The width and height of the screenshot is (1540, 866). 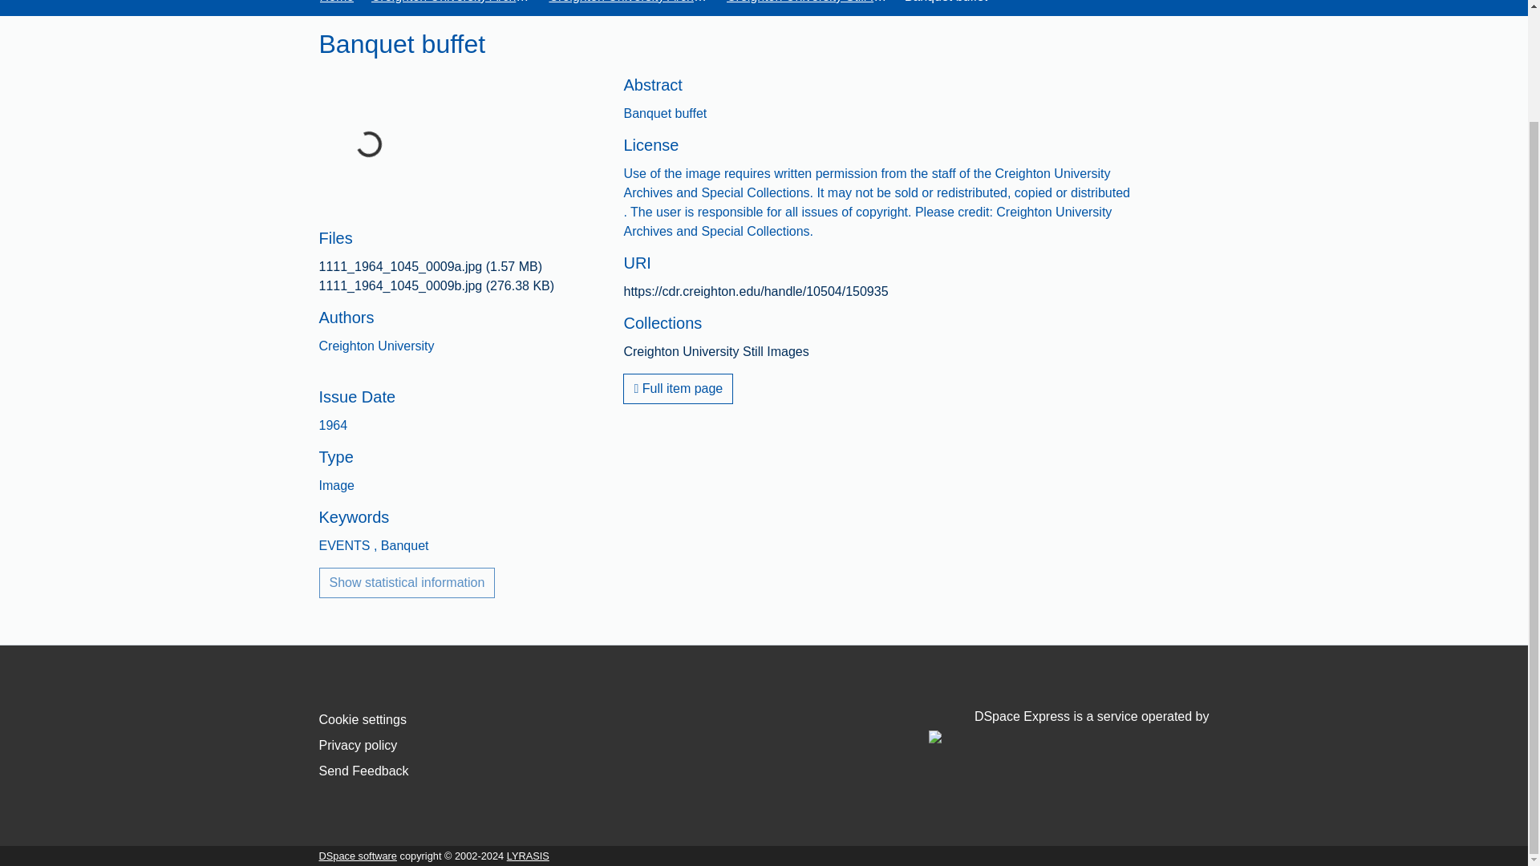 I want to click on Privacy policy, so click(x=358, y=746).